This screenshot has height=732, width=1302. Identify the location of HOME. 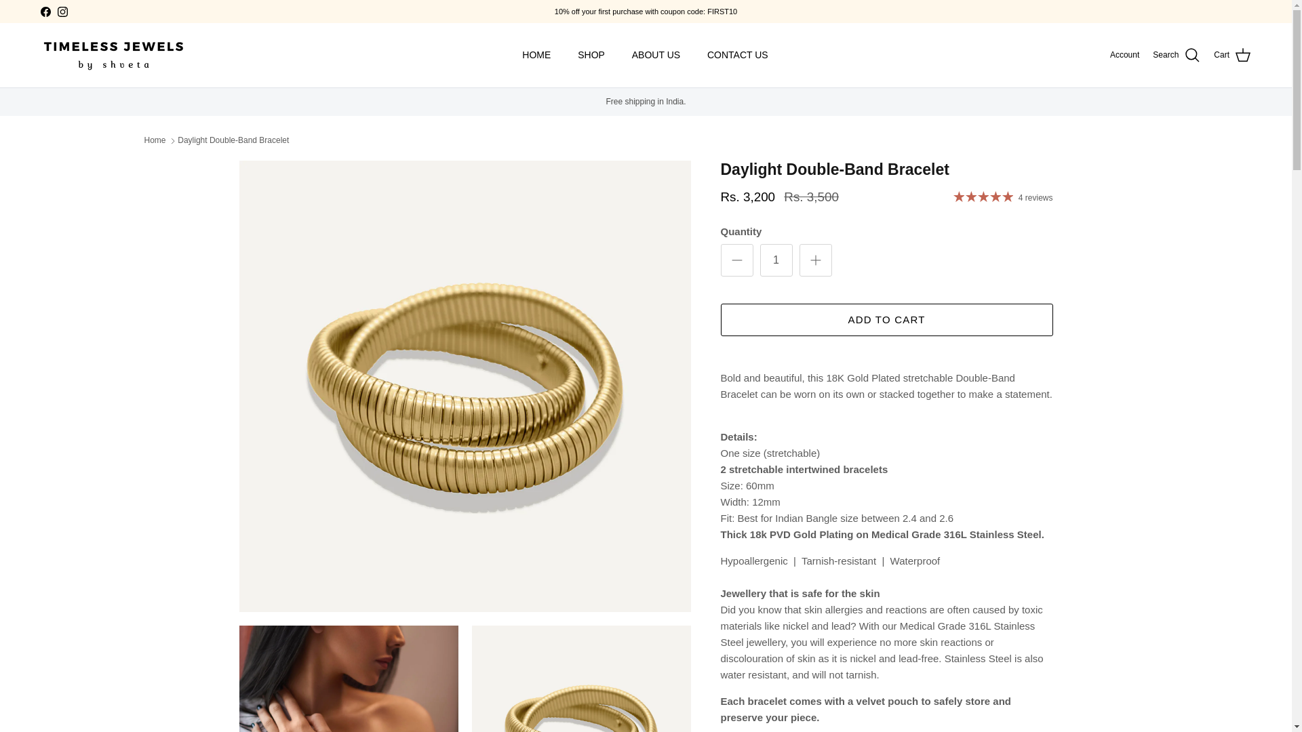
(536, 55).